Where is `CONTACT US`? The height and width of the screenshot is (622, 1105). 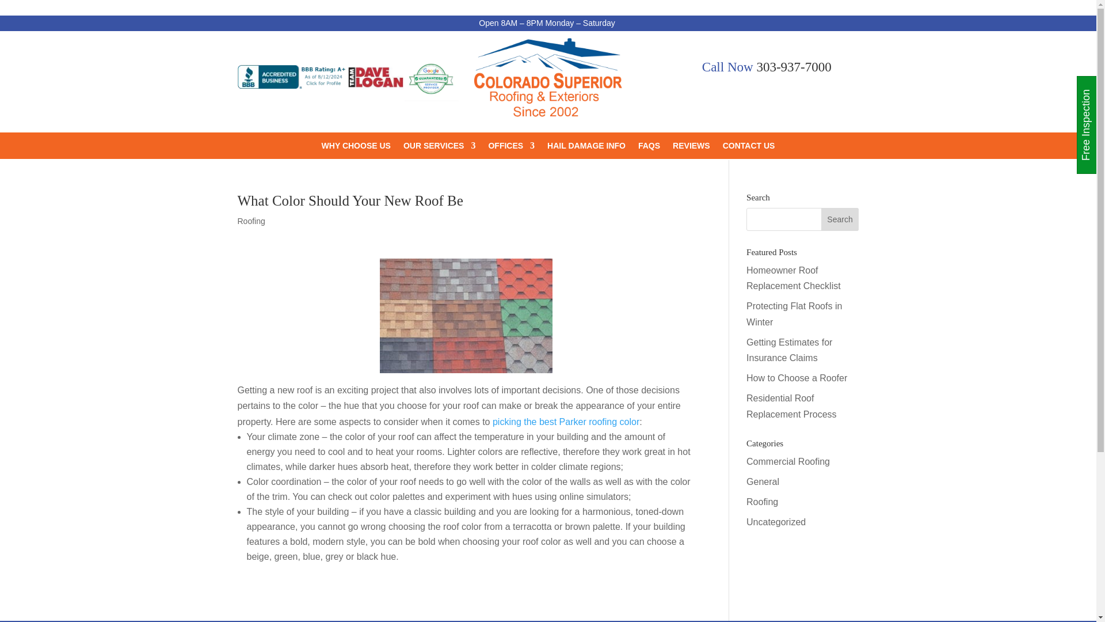
CONTACT US is located at coordinates (749, 147).